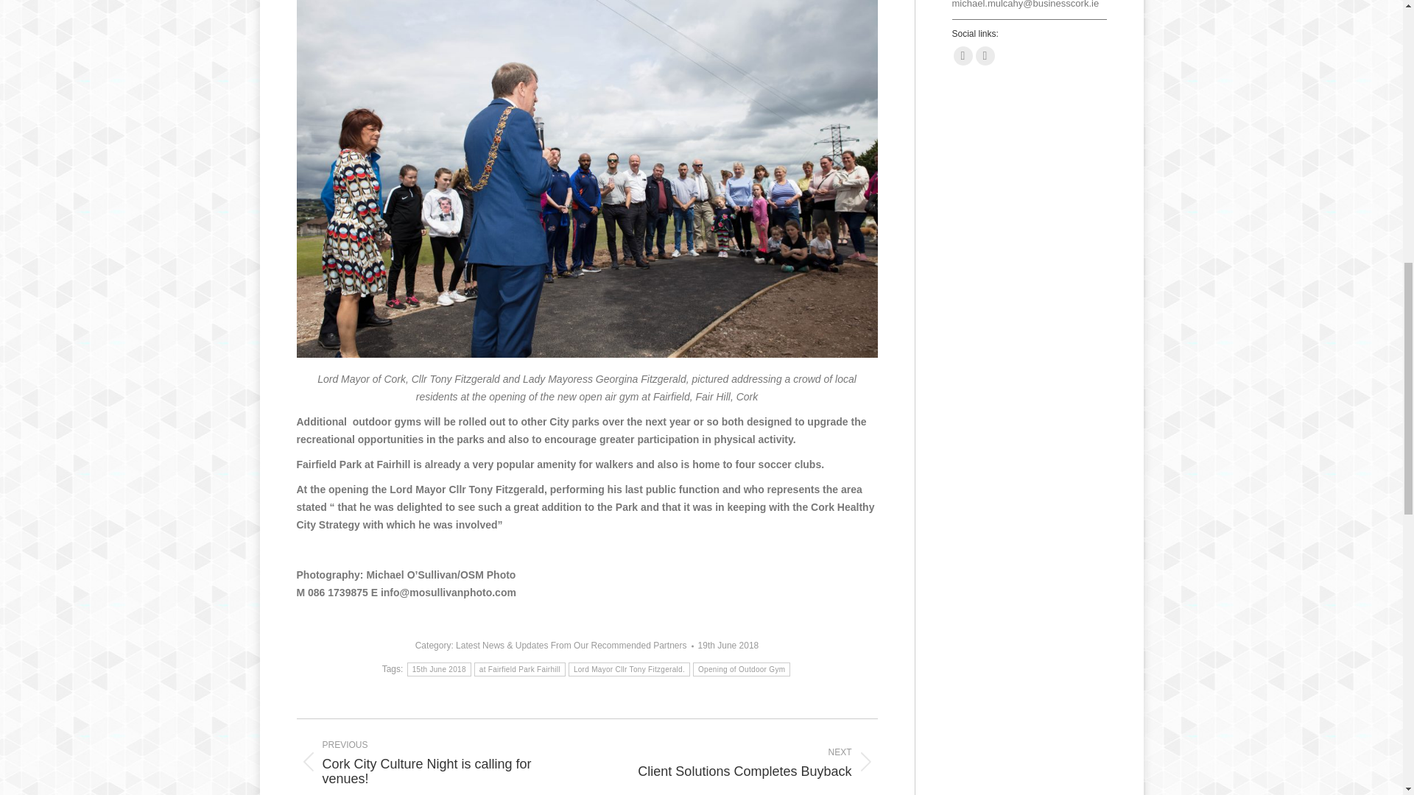  Describe the element at coordinates (963, 55) in the screenshot. I see `Facebook page opens in new window` at that location.